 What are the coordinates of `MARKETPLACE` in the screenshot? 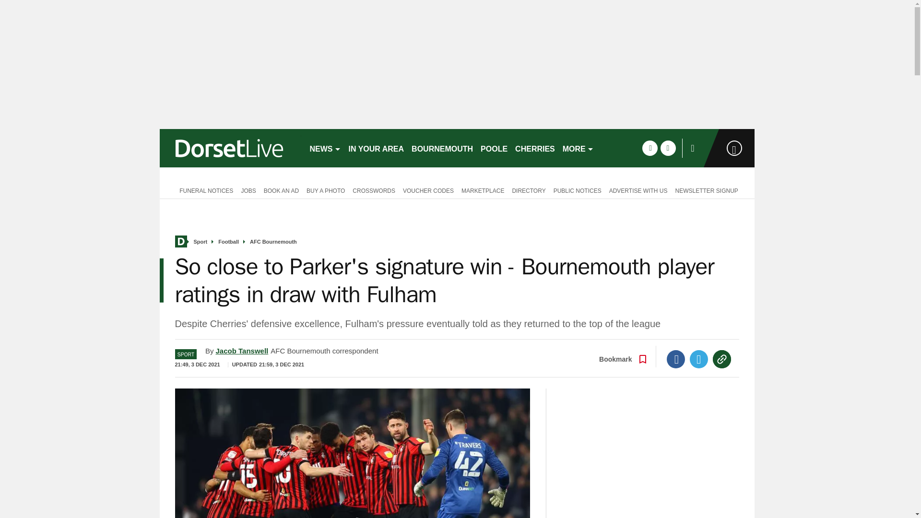 It's located at (483, 190).